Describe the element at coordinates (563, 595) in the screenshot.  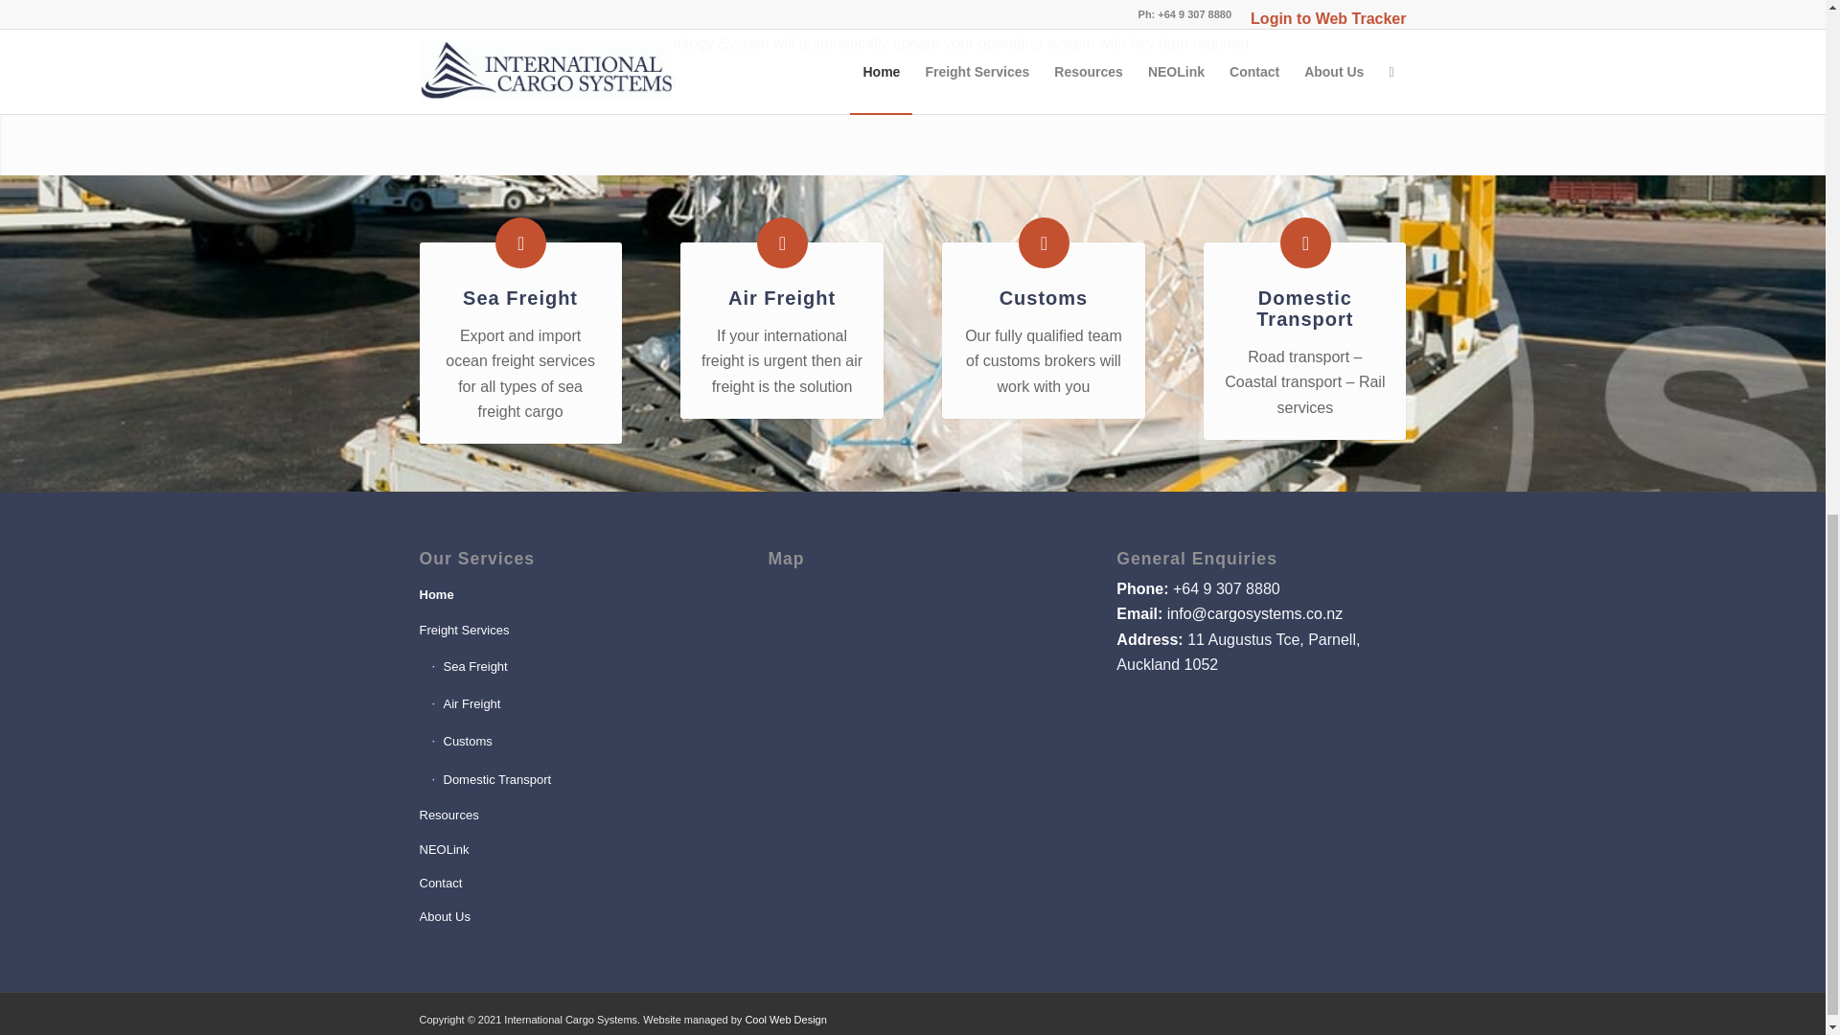
I see `Home` at that location.